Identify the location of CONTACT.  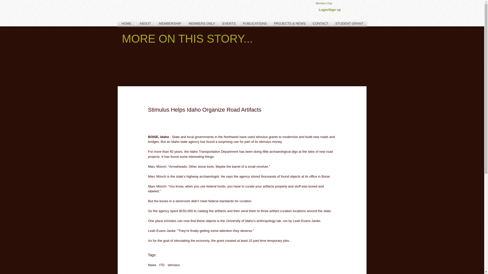
(320, 23).